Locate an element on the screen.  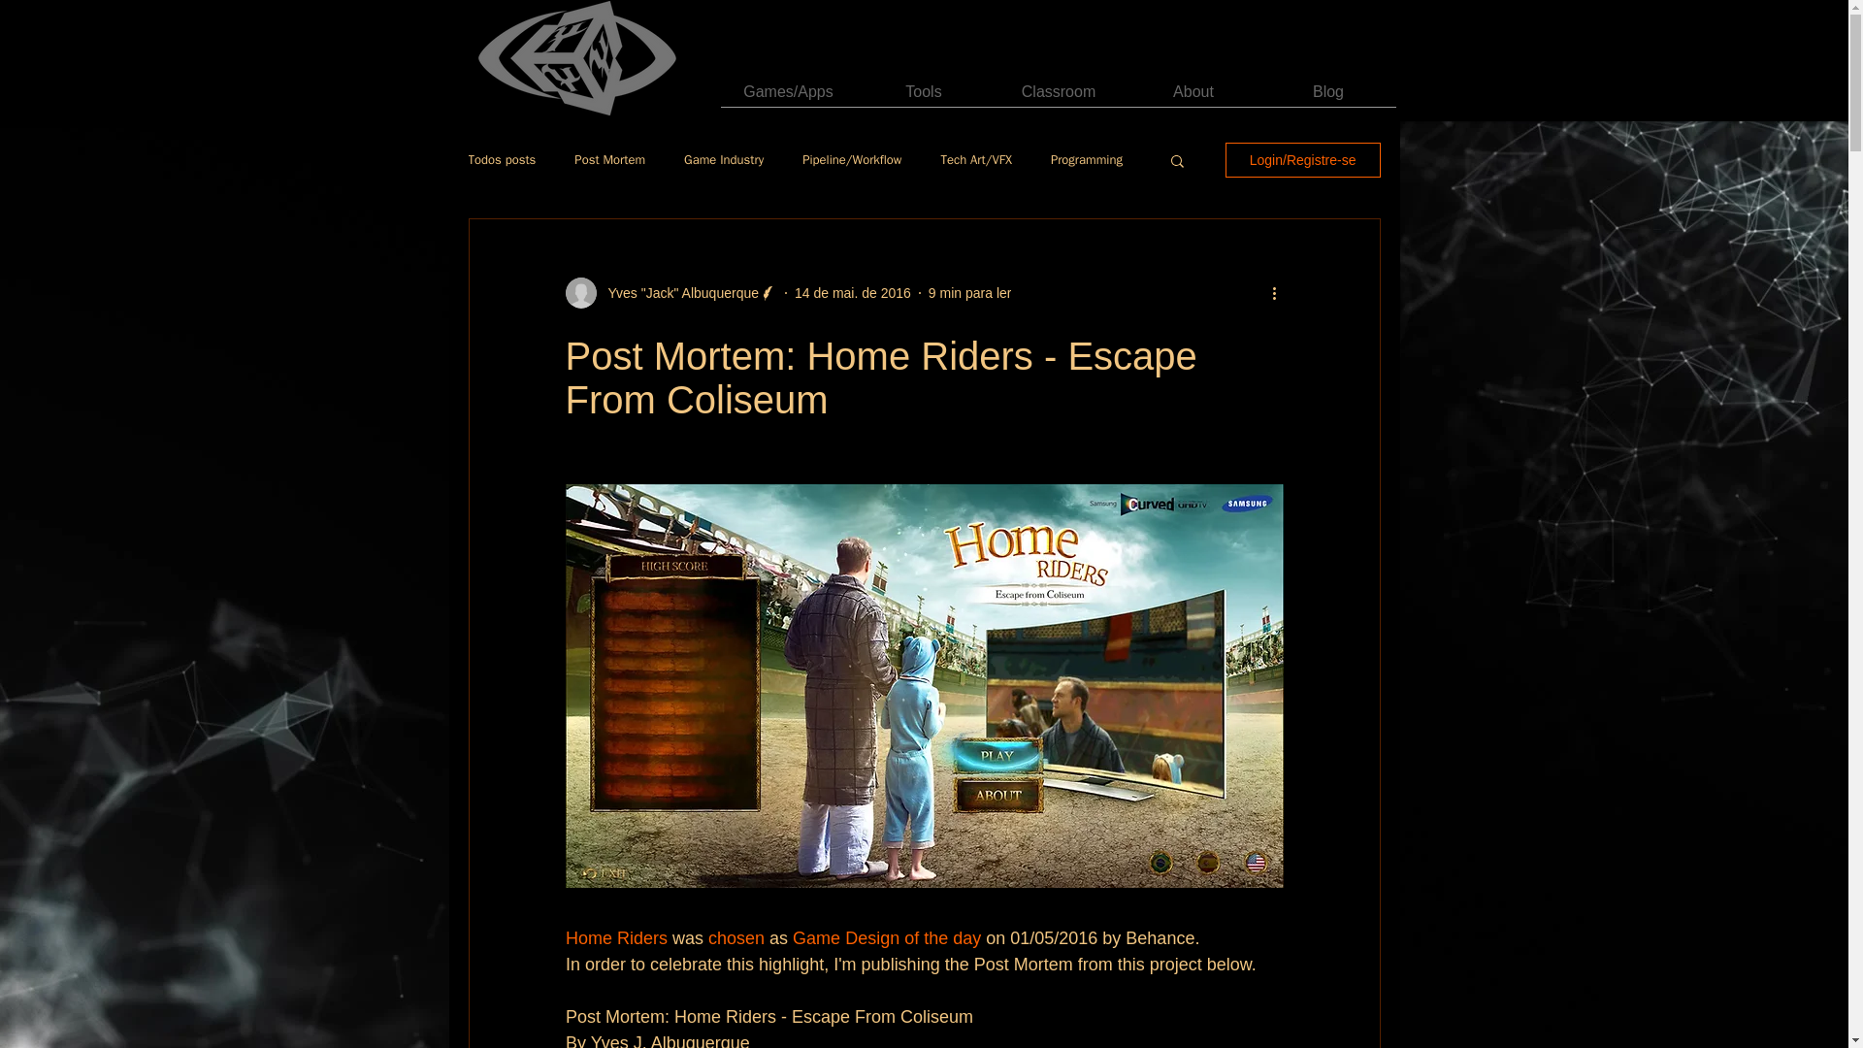
Yves "Jack" Albuquerque is located at coordinates (677, 293).